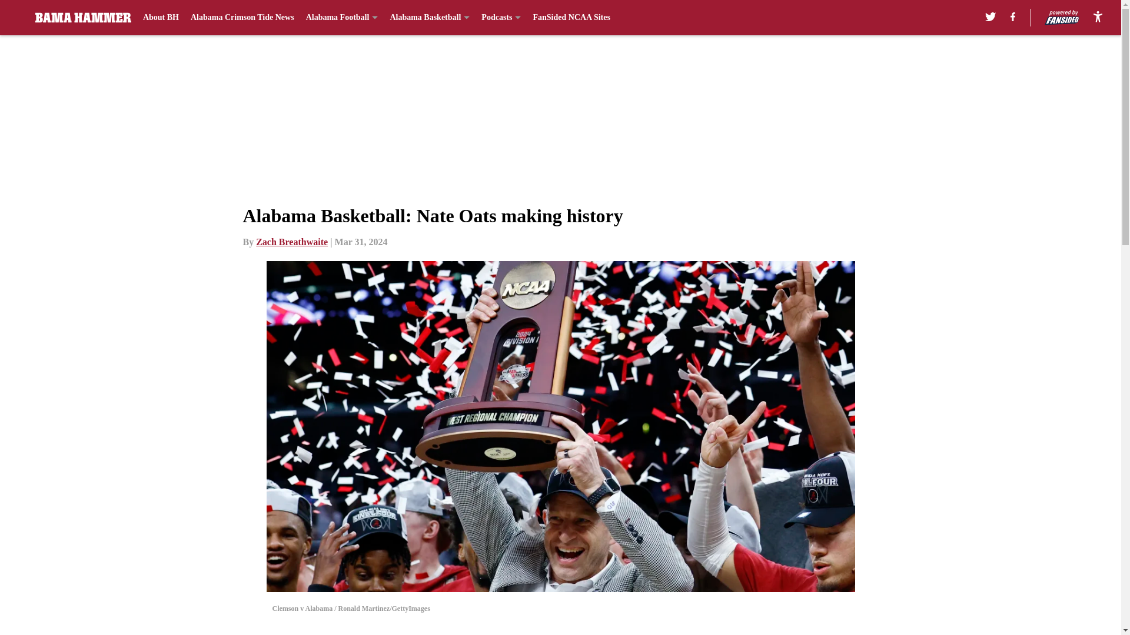  I want to click on About BH, so click(161, 18).